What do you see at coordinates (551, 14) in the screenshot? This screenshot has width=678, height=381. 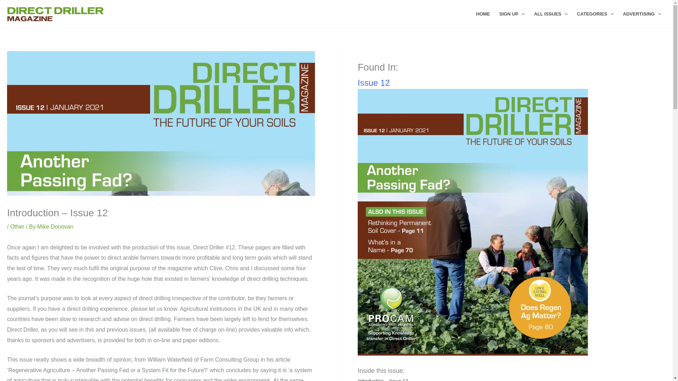 I see `ALL ISSUES` at bounding box center [551, 14].